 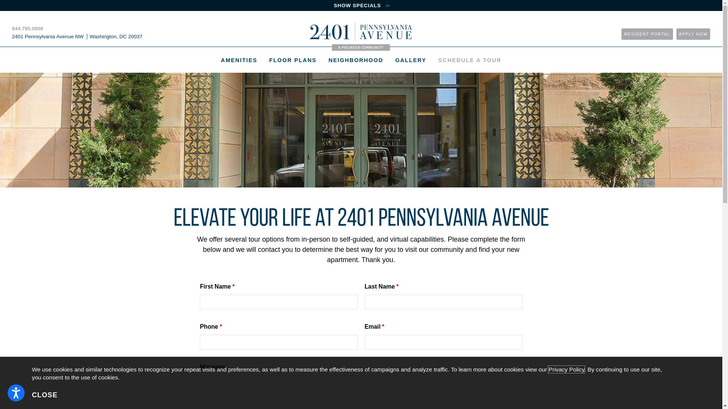 I want to click on FLOOR PLANS, so click(x=293, y=61).